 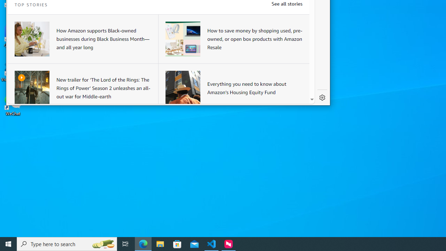 What do you see at coordinates (212, 244) in the screenshot?
I see `Visual Studio Code - 1 running window` at bounding box center [212, 244].